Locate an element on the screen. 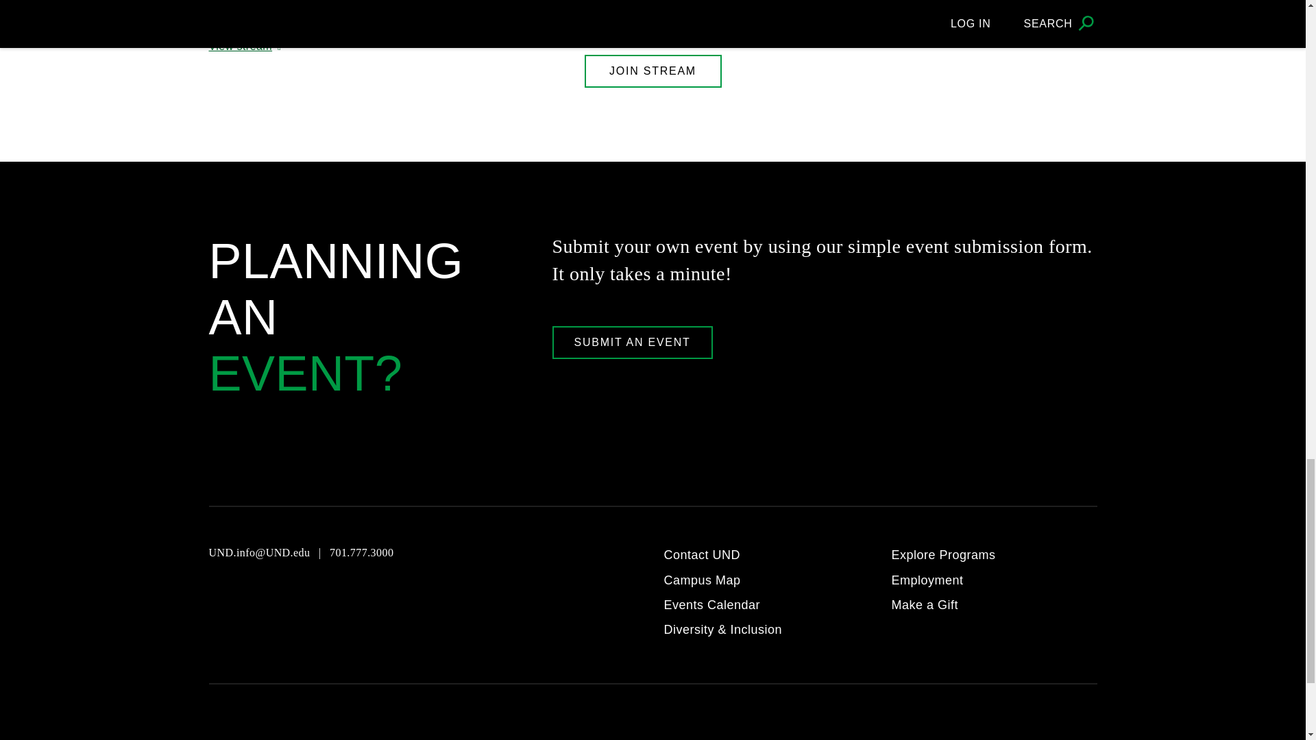  Twitter is located at coordinates (318, 592).